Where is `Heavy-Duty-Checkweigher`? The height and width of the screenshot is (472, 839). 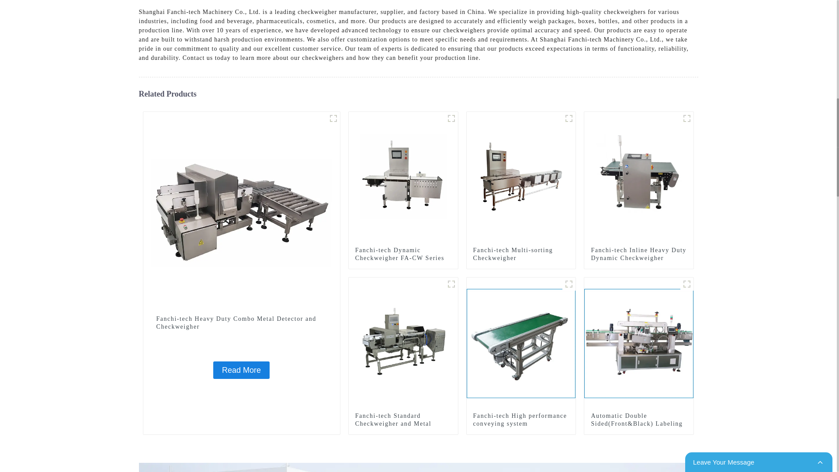 Heavy-Duty-Checkweigher is located at coordinates (687, 118).